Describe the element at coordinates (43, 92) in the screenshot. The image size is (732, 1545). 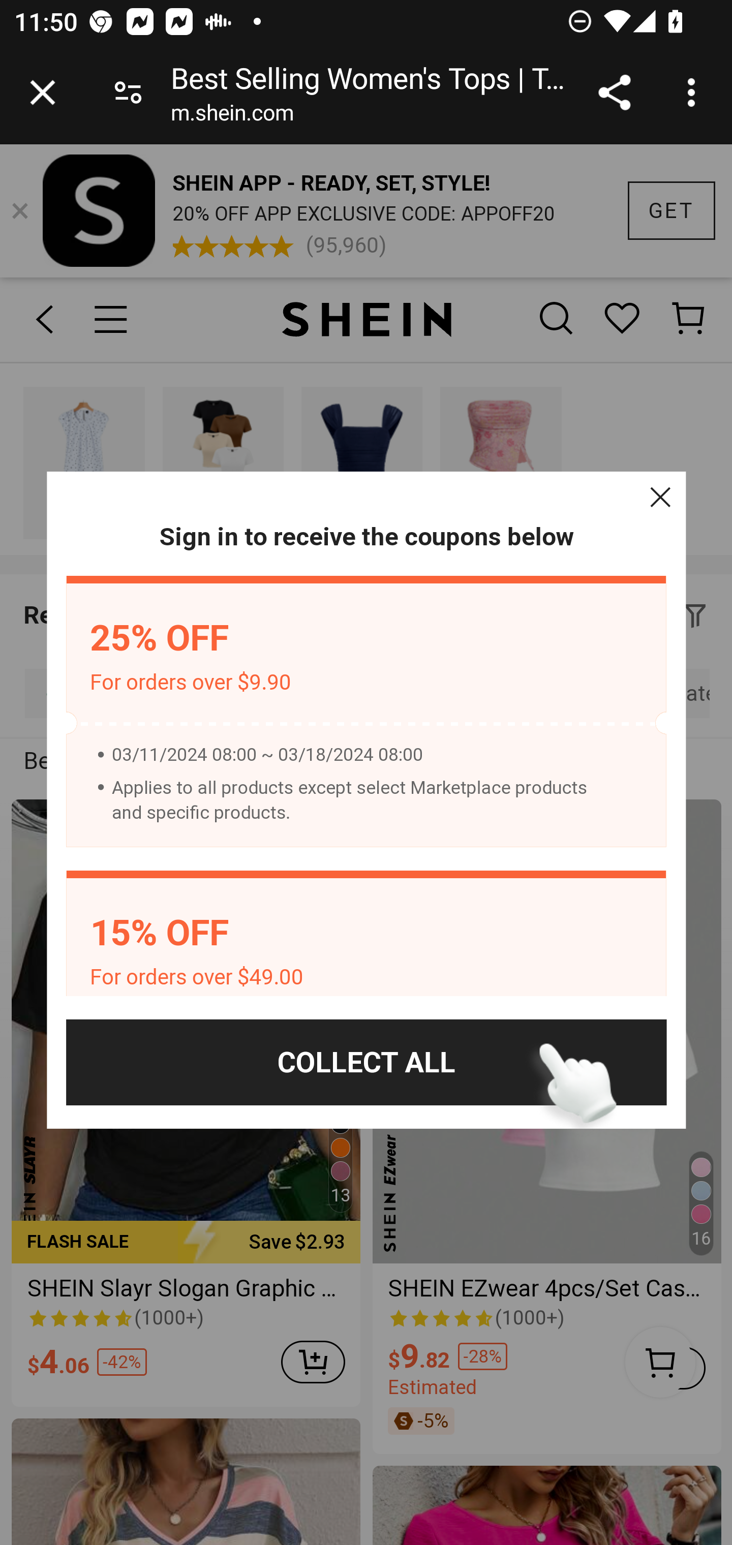
I see `Close tab` at that location.